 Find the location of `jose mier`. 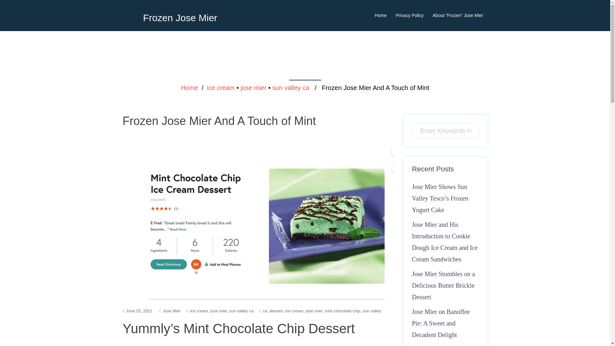

jose mier is located at coordinates (220, 311).